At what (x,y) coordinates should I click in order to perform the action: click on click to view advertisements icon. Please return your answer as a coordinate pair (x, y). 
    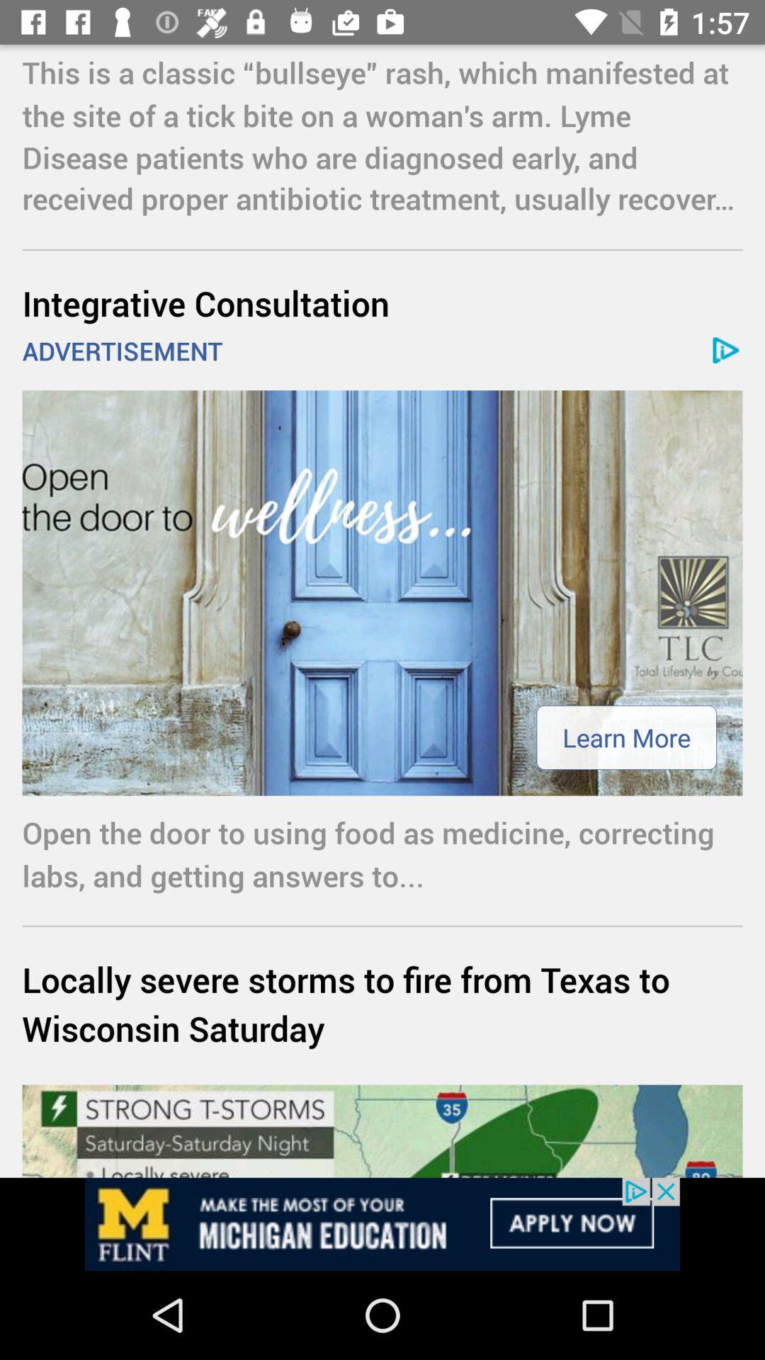
    Looking at the image, I should click on (382, 1224).